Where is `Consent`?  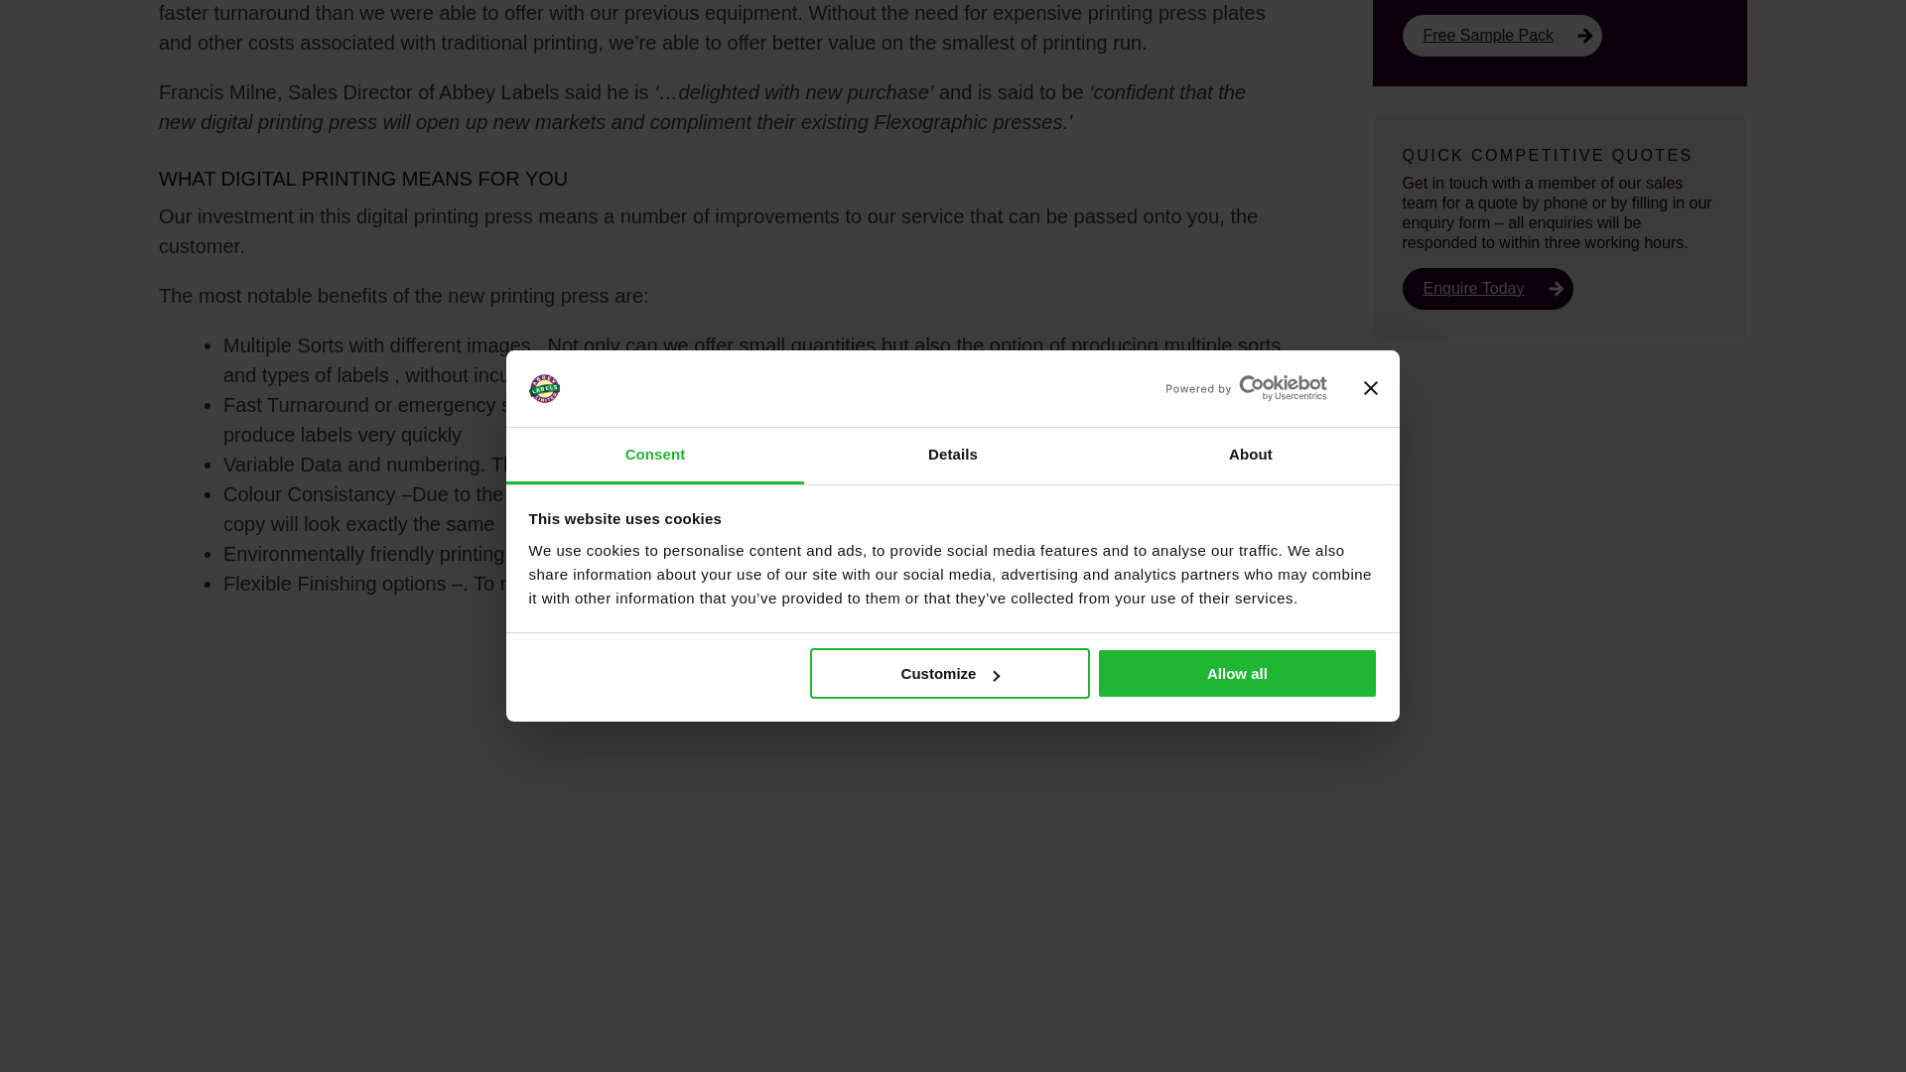 Consent is located at coordinates (655, 4).